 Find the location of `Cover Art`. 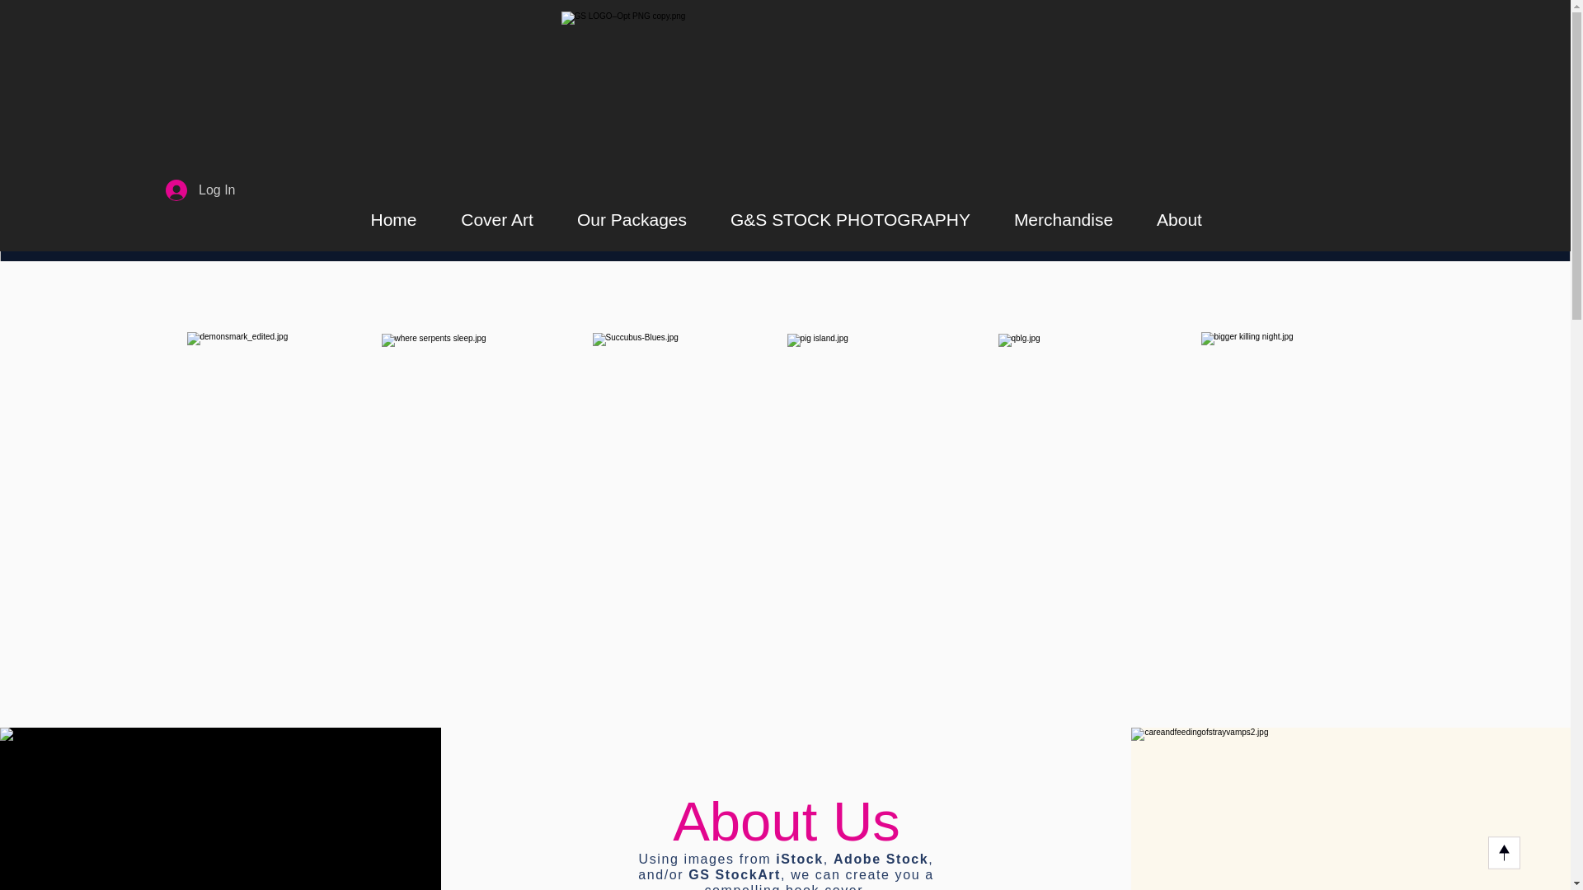

Cover Art is located at coordinates (496, 219).